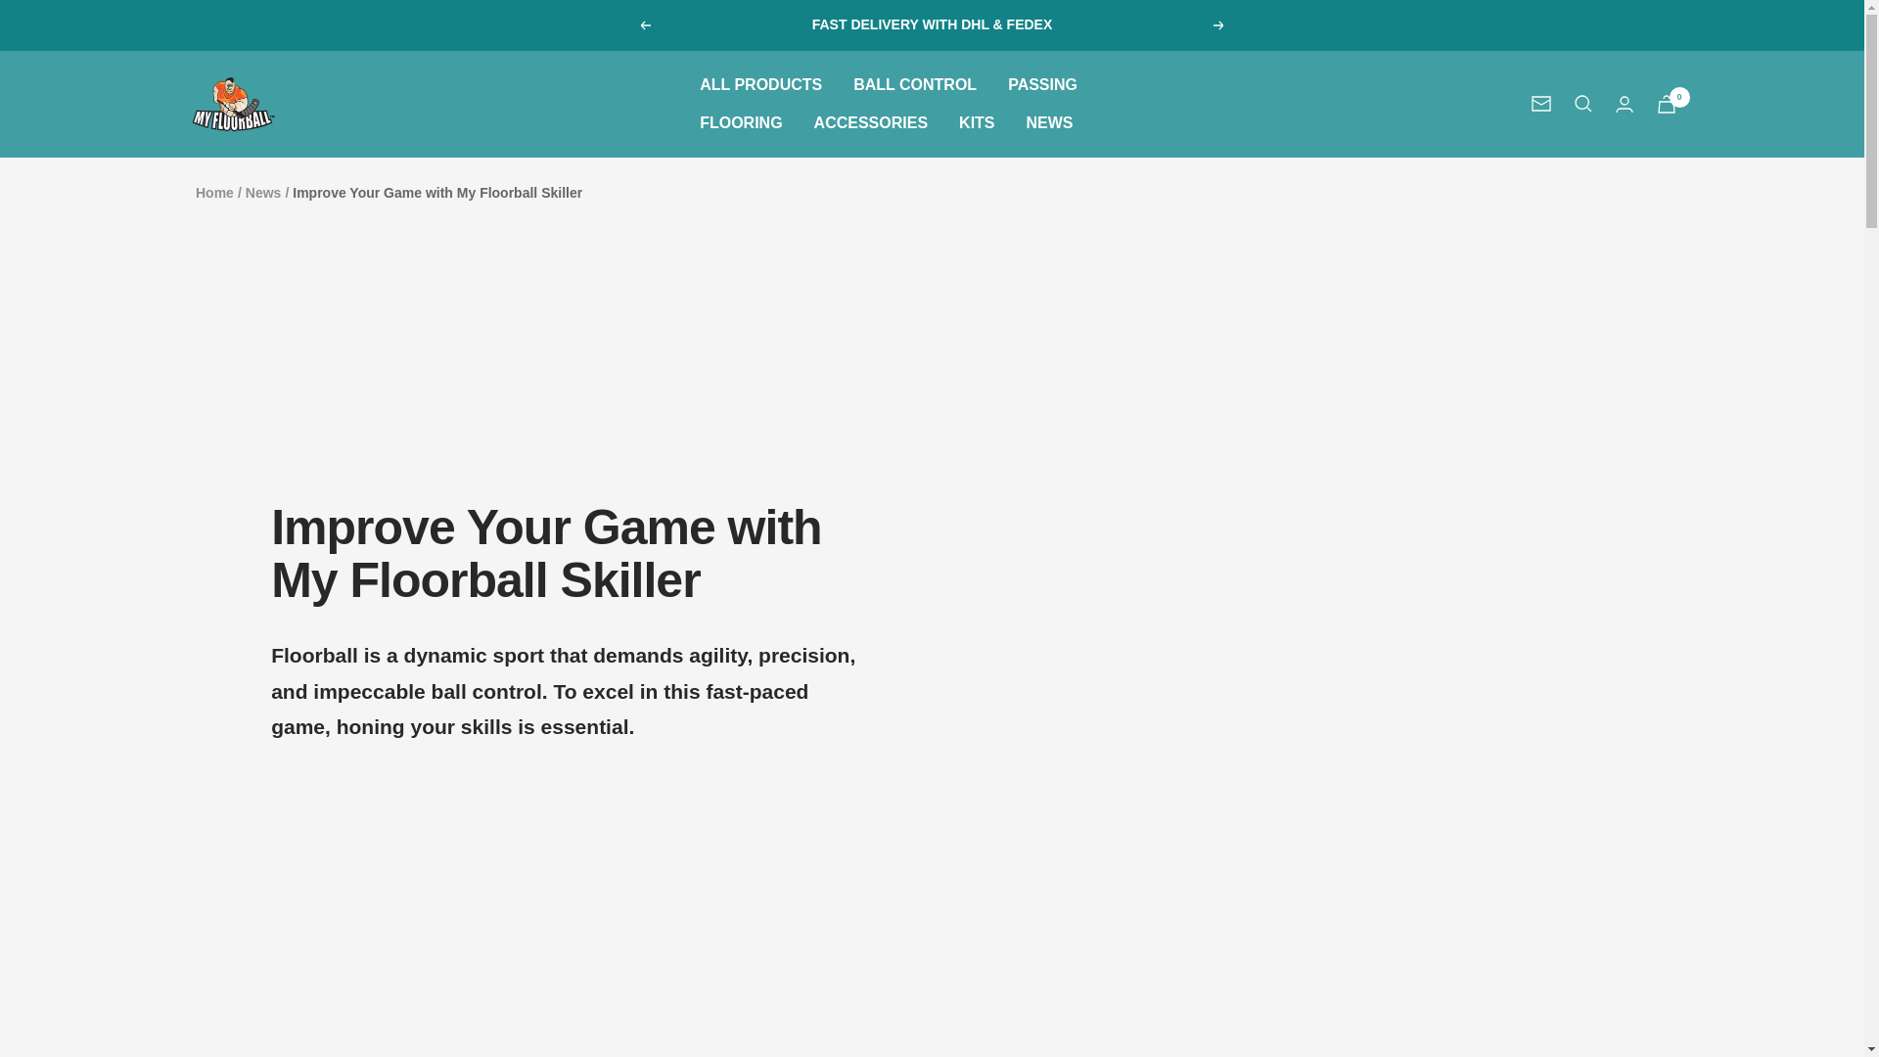  Describe the element at coordinates (213, 193) in the screenshot. I see `Home` at that location.